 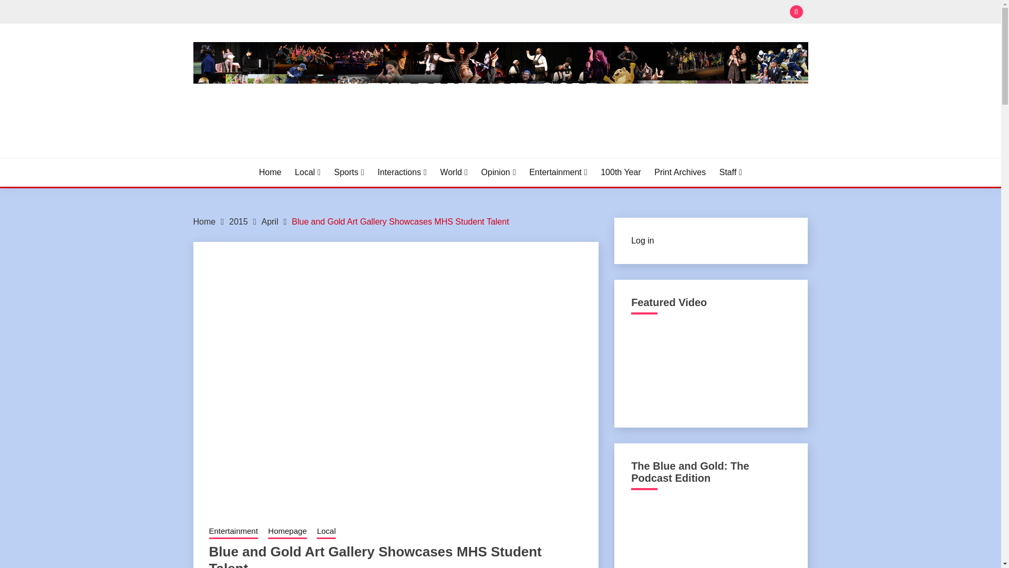 What do you see at coordinates (454, 173) in the screenshot?
I see `World` at bounding box center [454, 173].